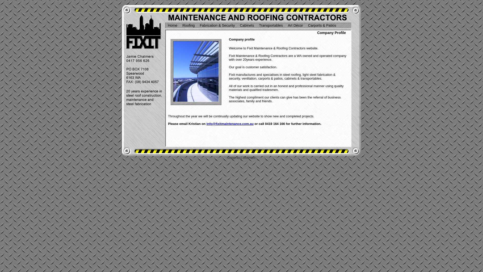  What do you see at coordinates (189, 26) in the screenshot?
I see `Roofing` at bounding box center [189, 26].